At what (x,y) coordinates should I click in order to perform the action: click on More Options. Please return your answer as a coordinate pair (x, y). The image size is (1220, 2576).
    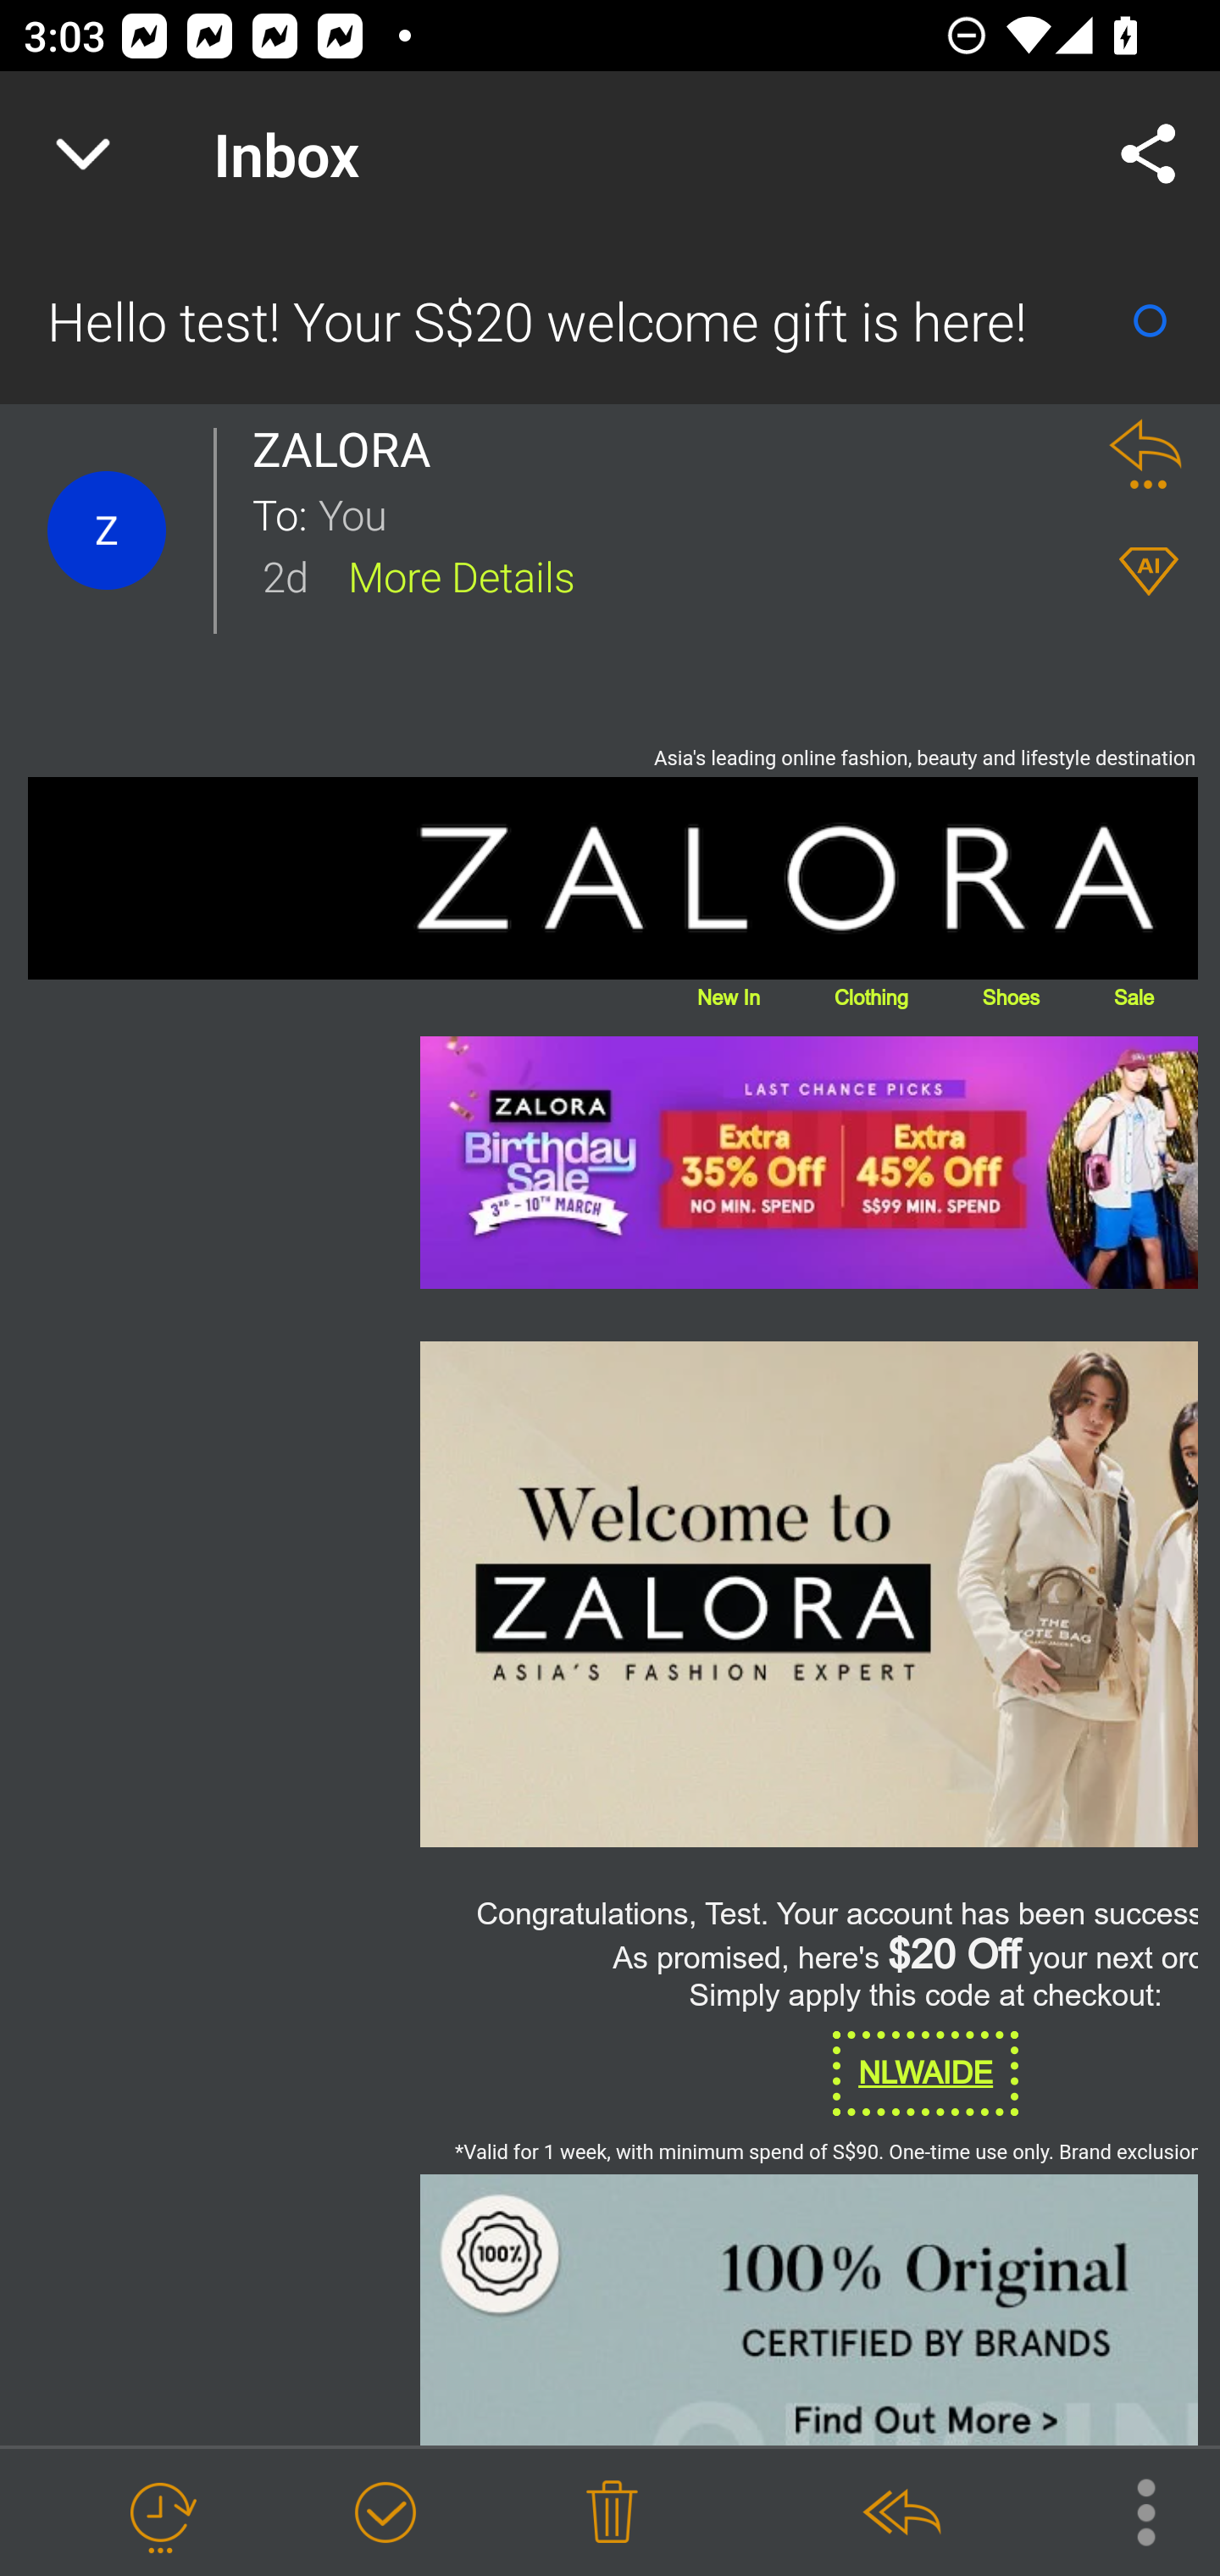
    Looking at the image, I should click on (1129, 2510).